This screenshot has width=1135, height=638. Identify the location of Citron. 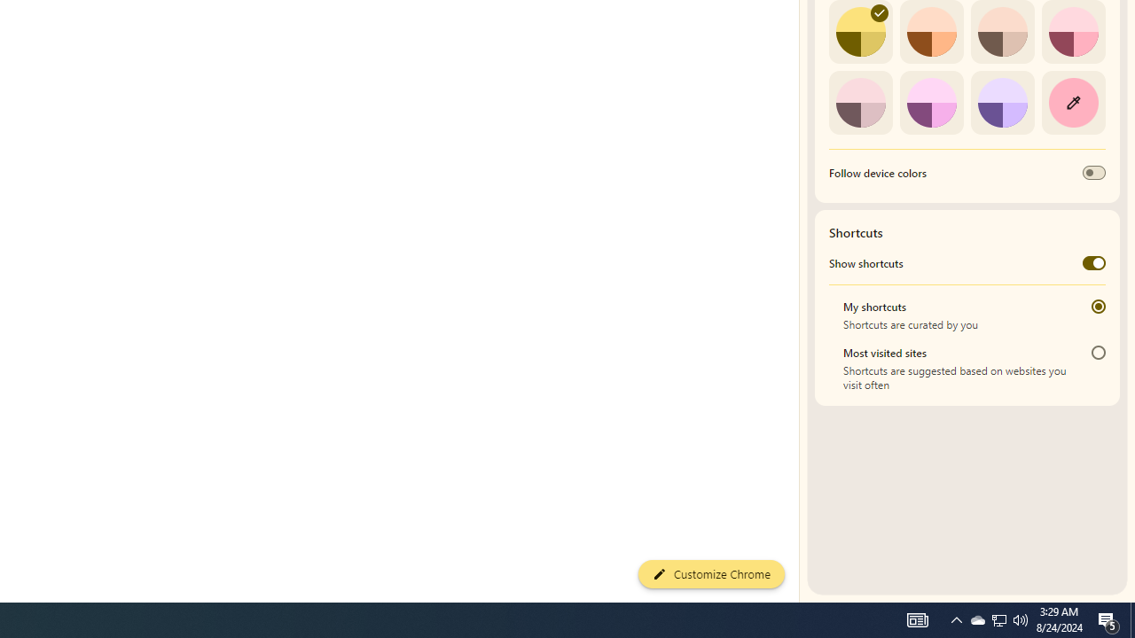
(860, 32).